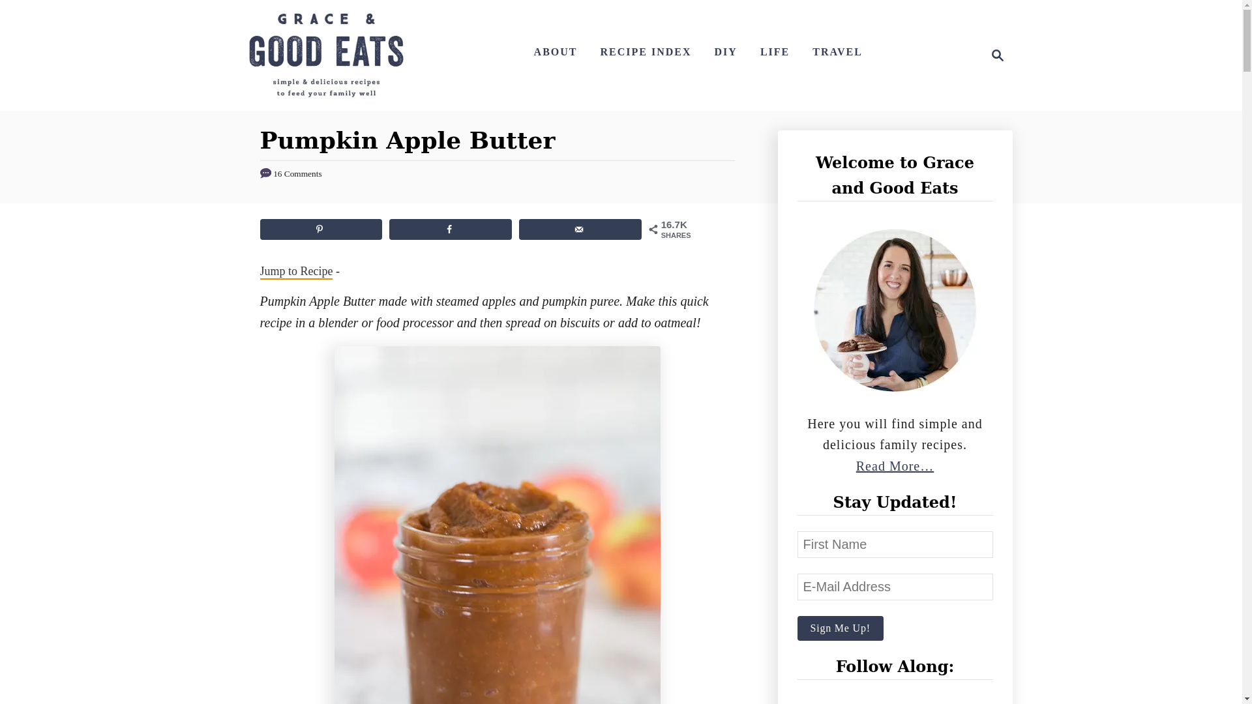 This screenshot has width=1252, height=704. I want to click on Share on Facebook, so click(450, 229).